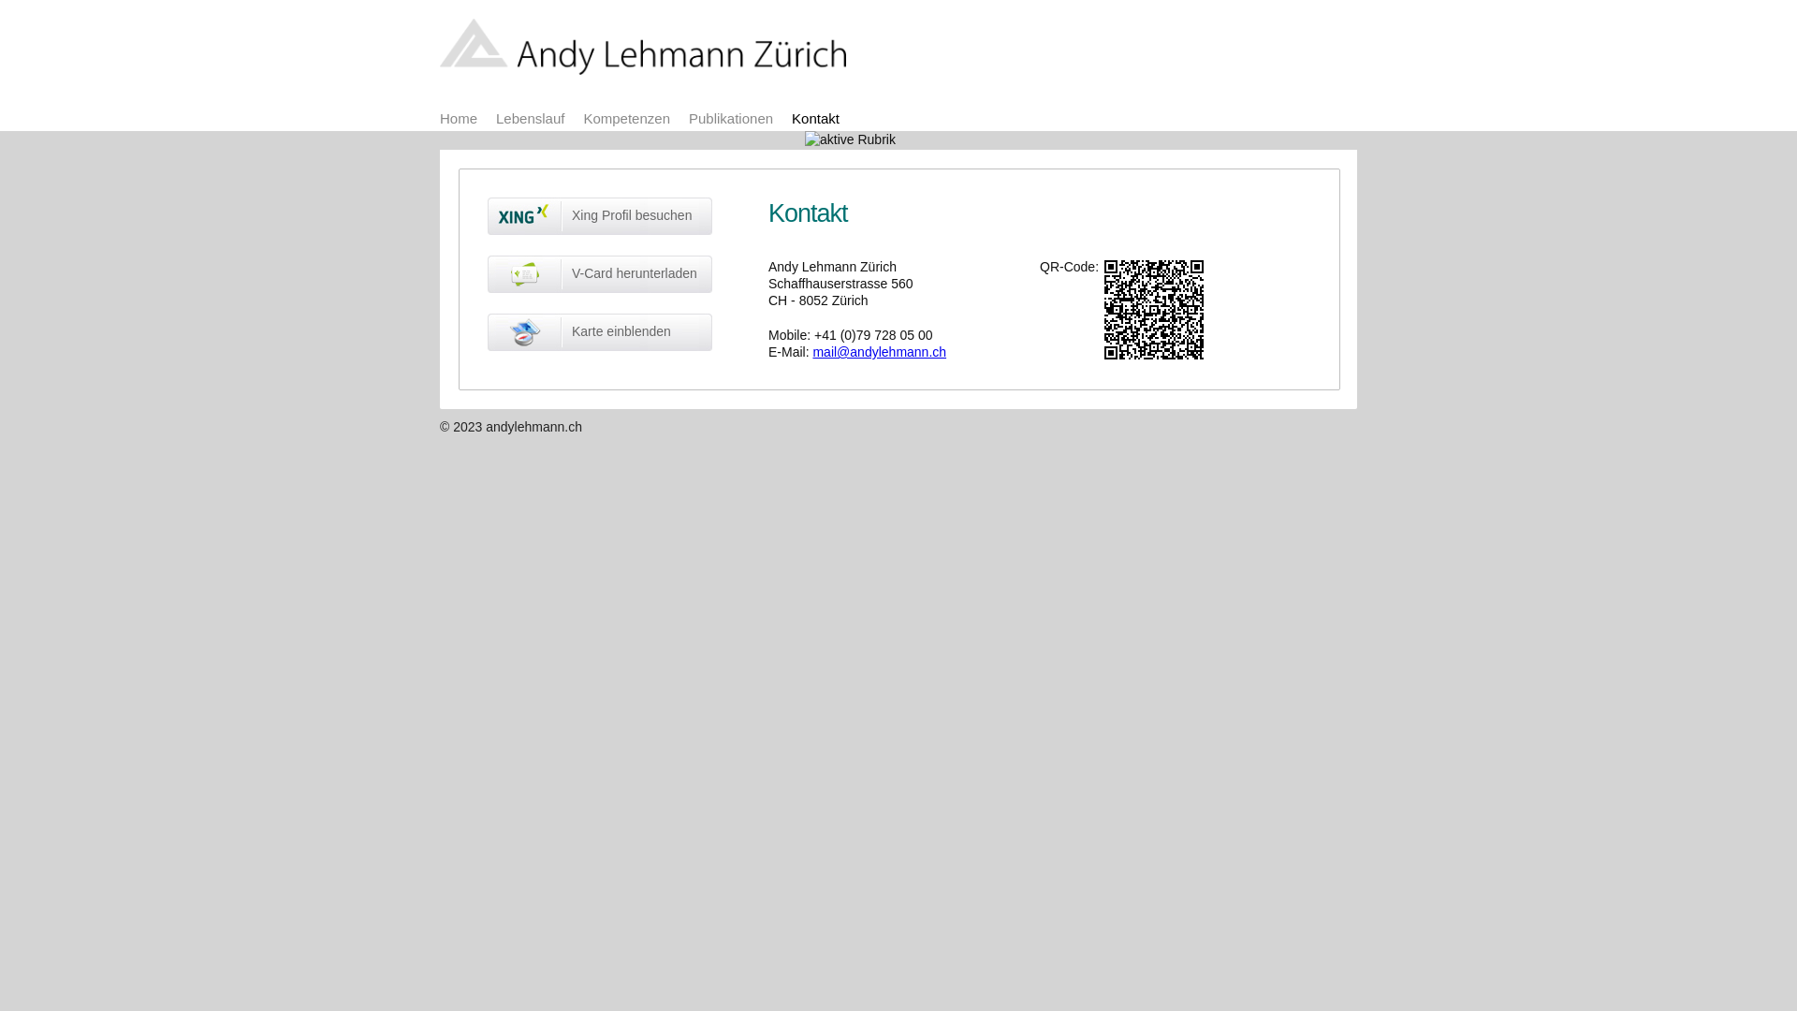  What do you see at coordinates (600, 274) in the screenshot?
I see `V-Card herunterladen` at bounding box center [600, 274].